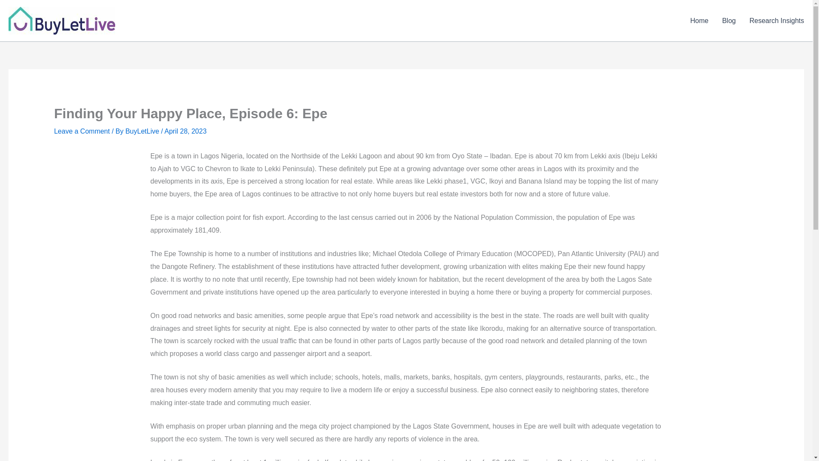  What do you see at coordinates (143, 131) in the screenshot?
I see `BuyLetLive` at bounding box center [143, 131].